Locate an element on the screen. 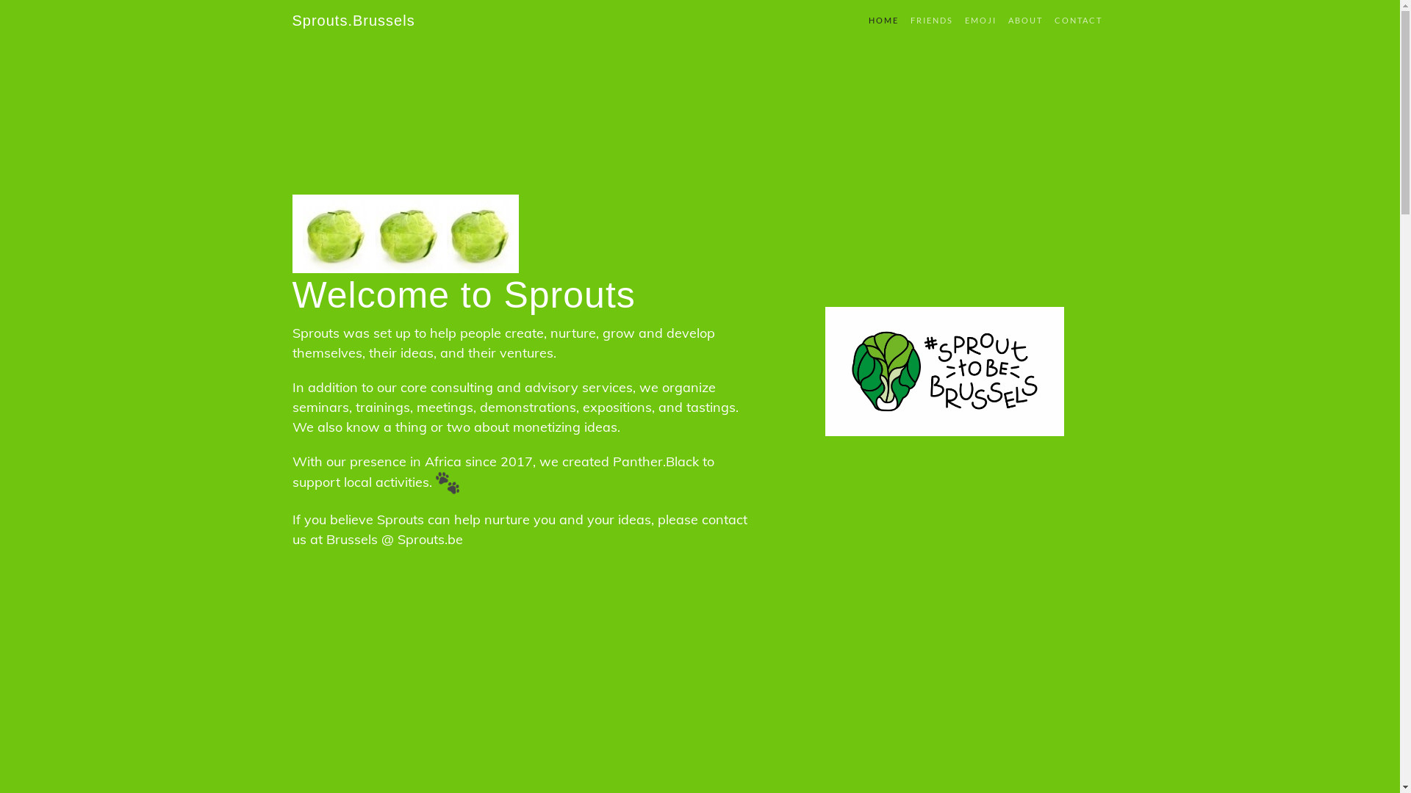 The width and height of the screenshot is (1411, 793). CONTACT is located at coordinates (1077, 21).